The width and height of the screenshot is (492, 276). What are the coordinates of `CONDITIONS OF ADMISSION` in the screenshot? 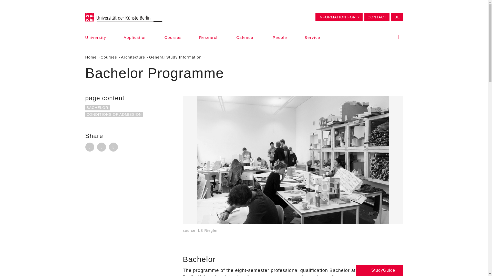 It's located at (114, 114).